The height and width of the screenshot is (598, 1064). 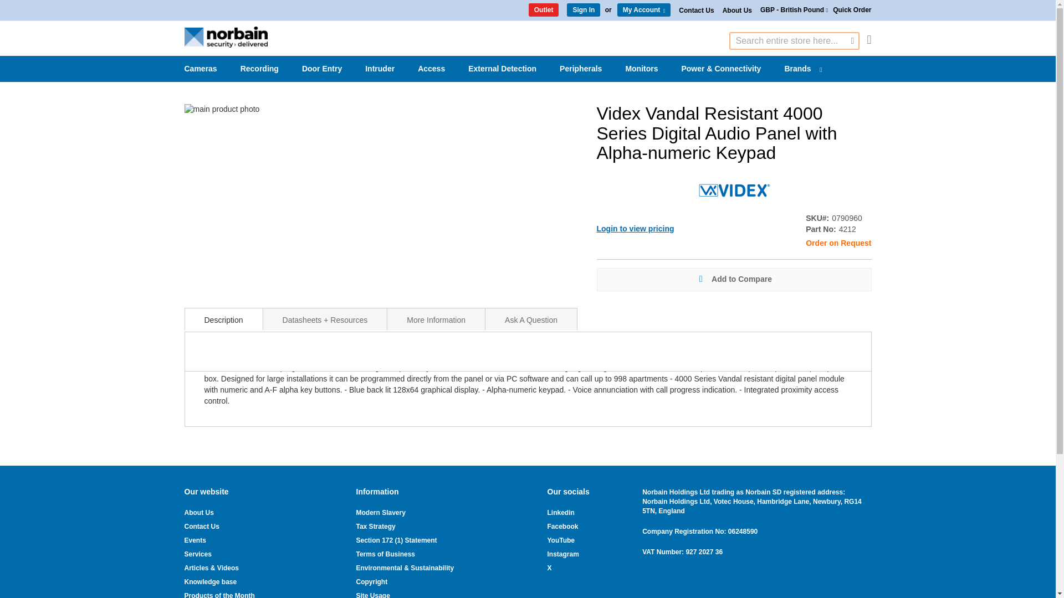 What do you see at coordinates (202, 69) in the screenshot?
I see `Cameras` at bounding box center [202, 69].